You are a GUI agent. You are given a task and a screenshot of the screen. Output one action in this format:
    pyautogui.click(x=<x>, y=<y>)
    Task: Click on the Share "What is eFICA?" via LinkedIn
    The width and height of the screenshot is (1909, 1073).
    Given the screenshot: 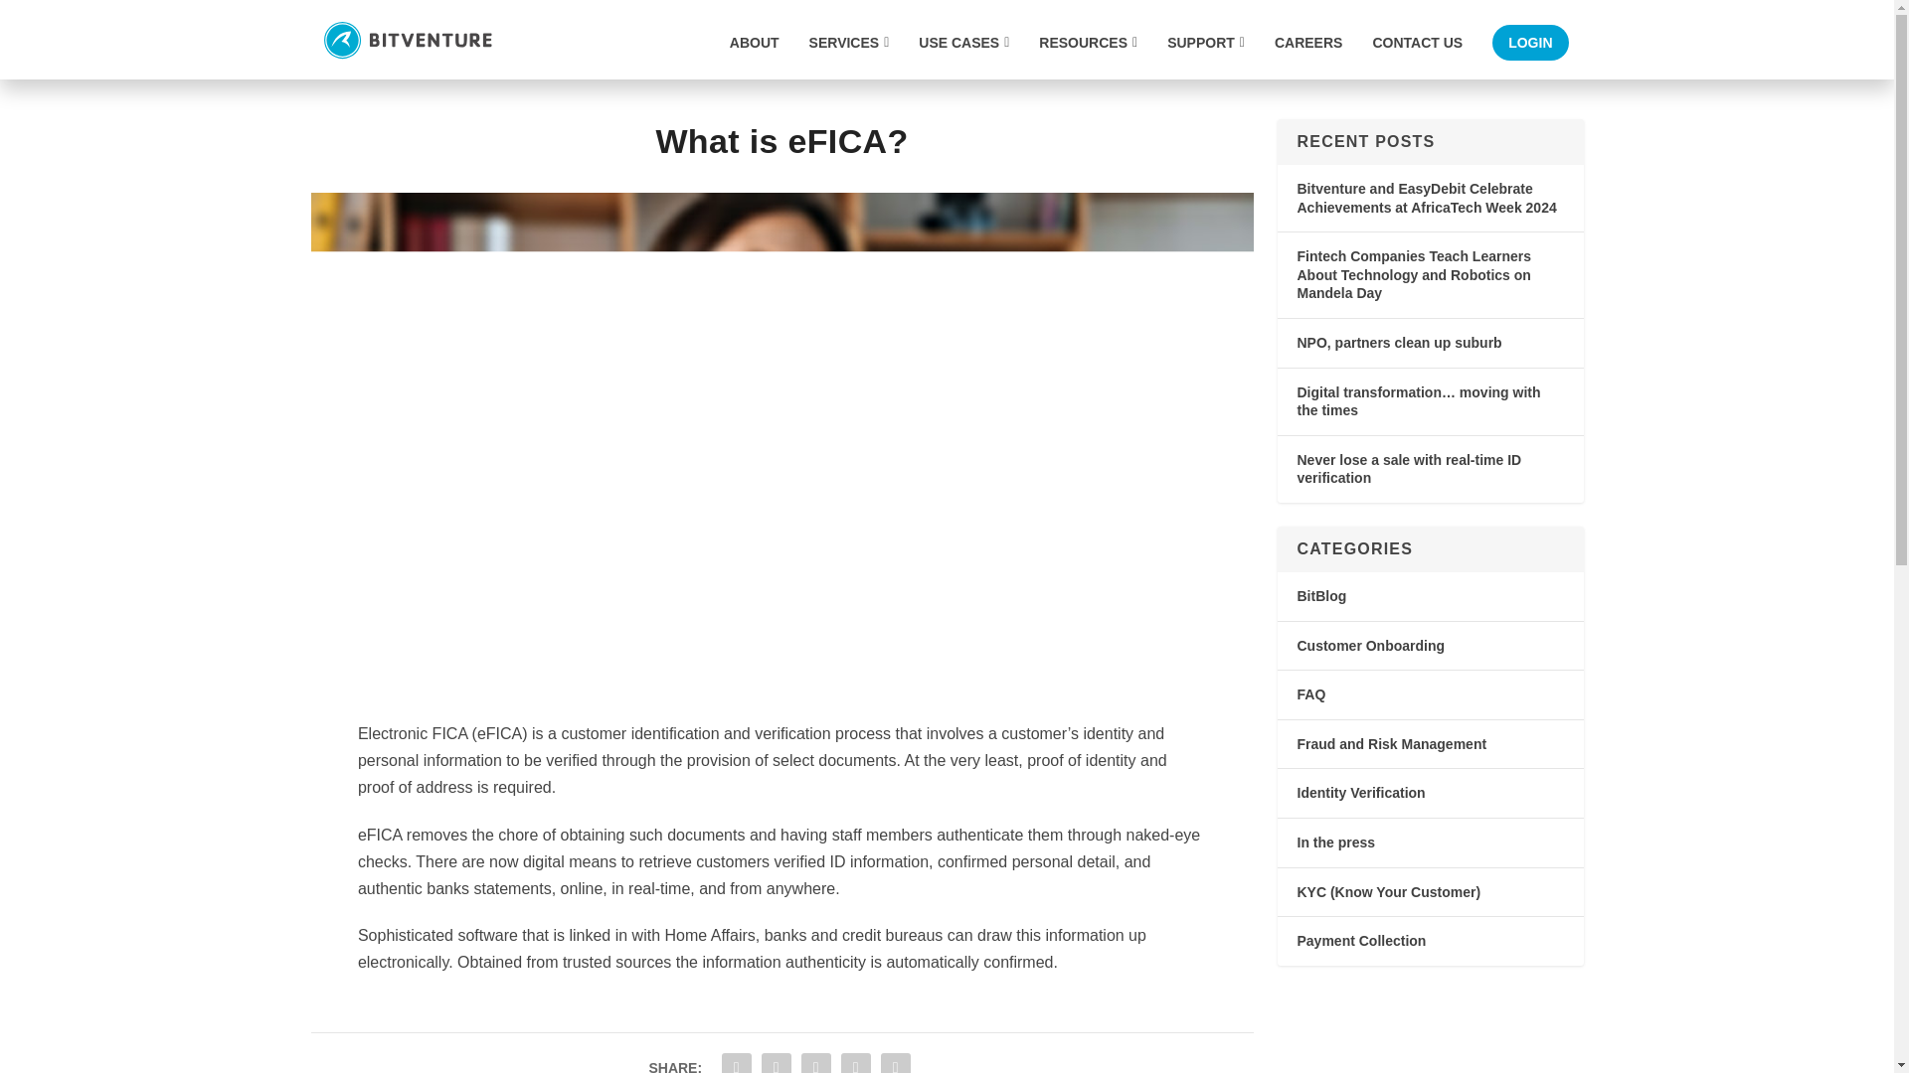 What is the action you would take?
    pyautogui.click(x=815, y=1061)
    